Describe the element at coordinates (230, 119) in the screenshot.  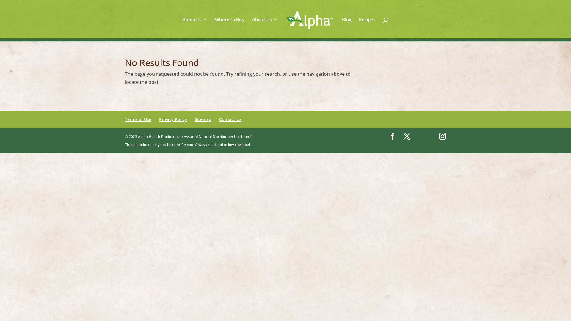
I see `Contact Us` at that location.